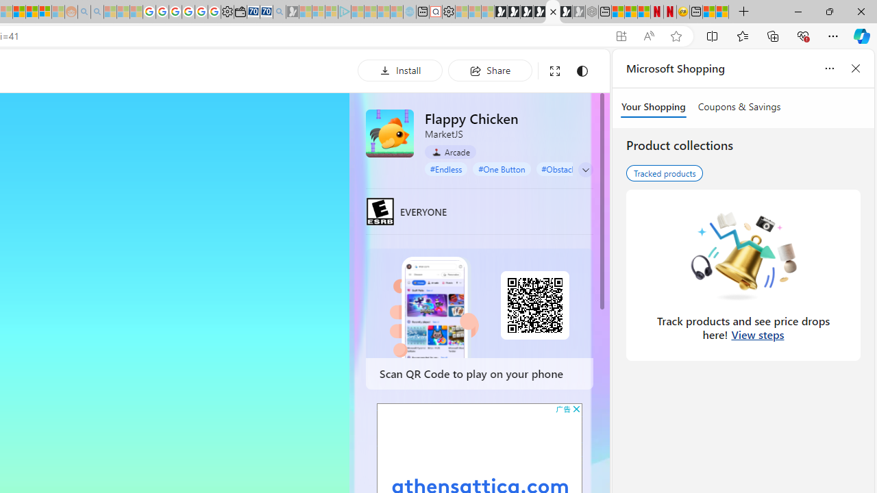 The height and width of the screenshot is (493, 877). What do you see at coordinates (621, 36) in the screenshot?
I see `App available. Install Flappy Chicken` at bounding box center [621, 36].